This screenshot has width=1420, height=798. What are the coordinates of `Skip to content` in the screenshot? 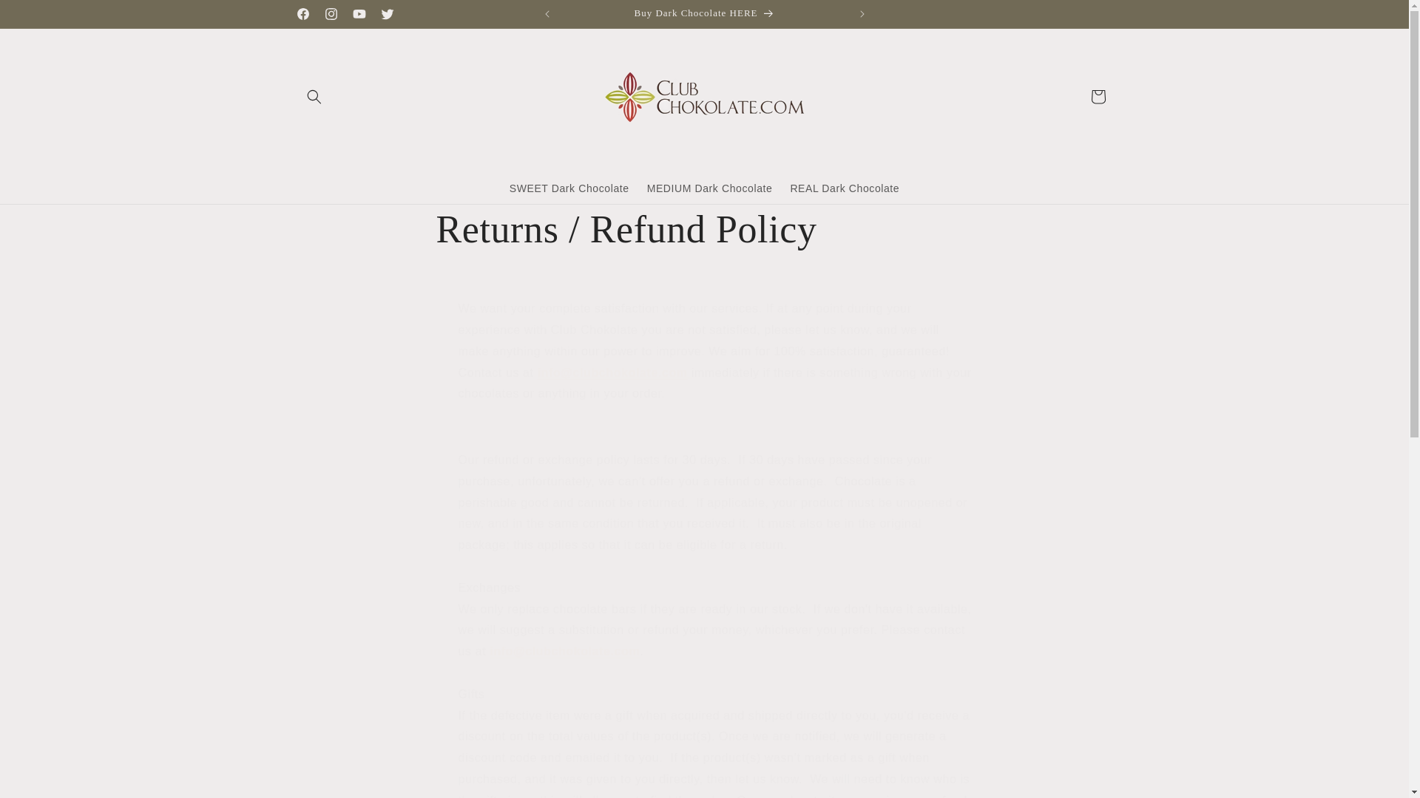 It's located at (44, 17).